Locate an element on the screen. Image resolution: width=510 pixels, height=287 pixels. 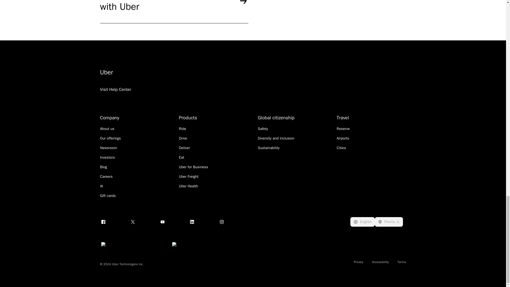
Uber for Business is located at coordinates (193, 167).